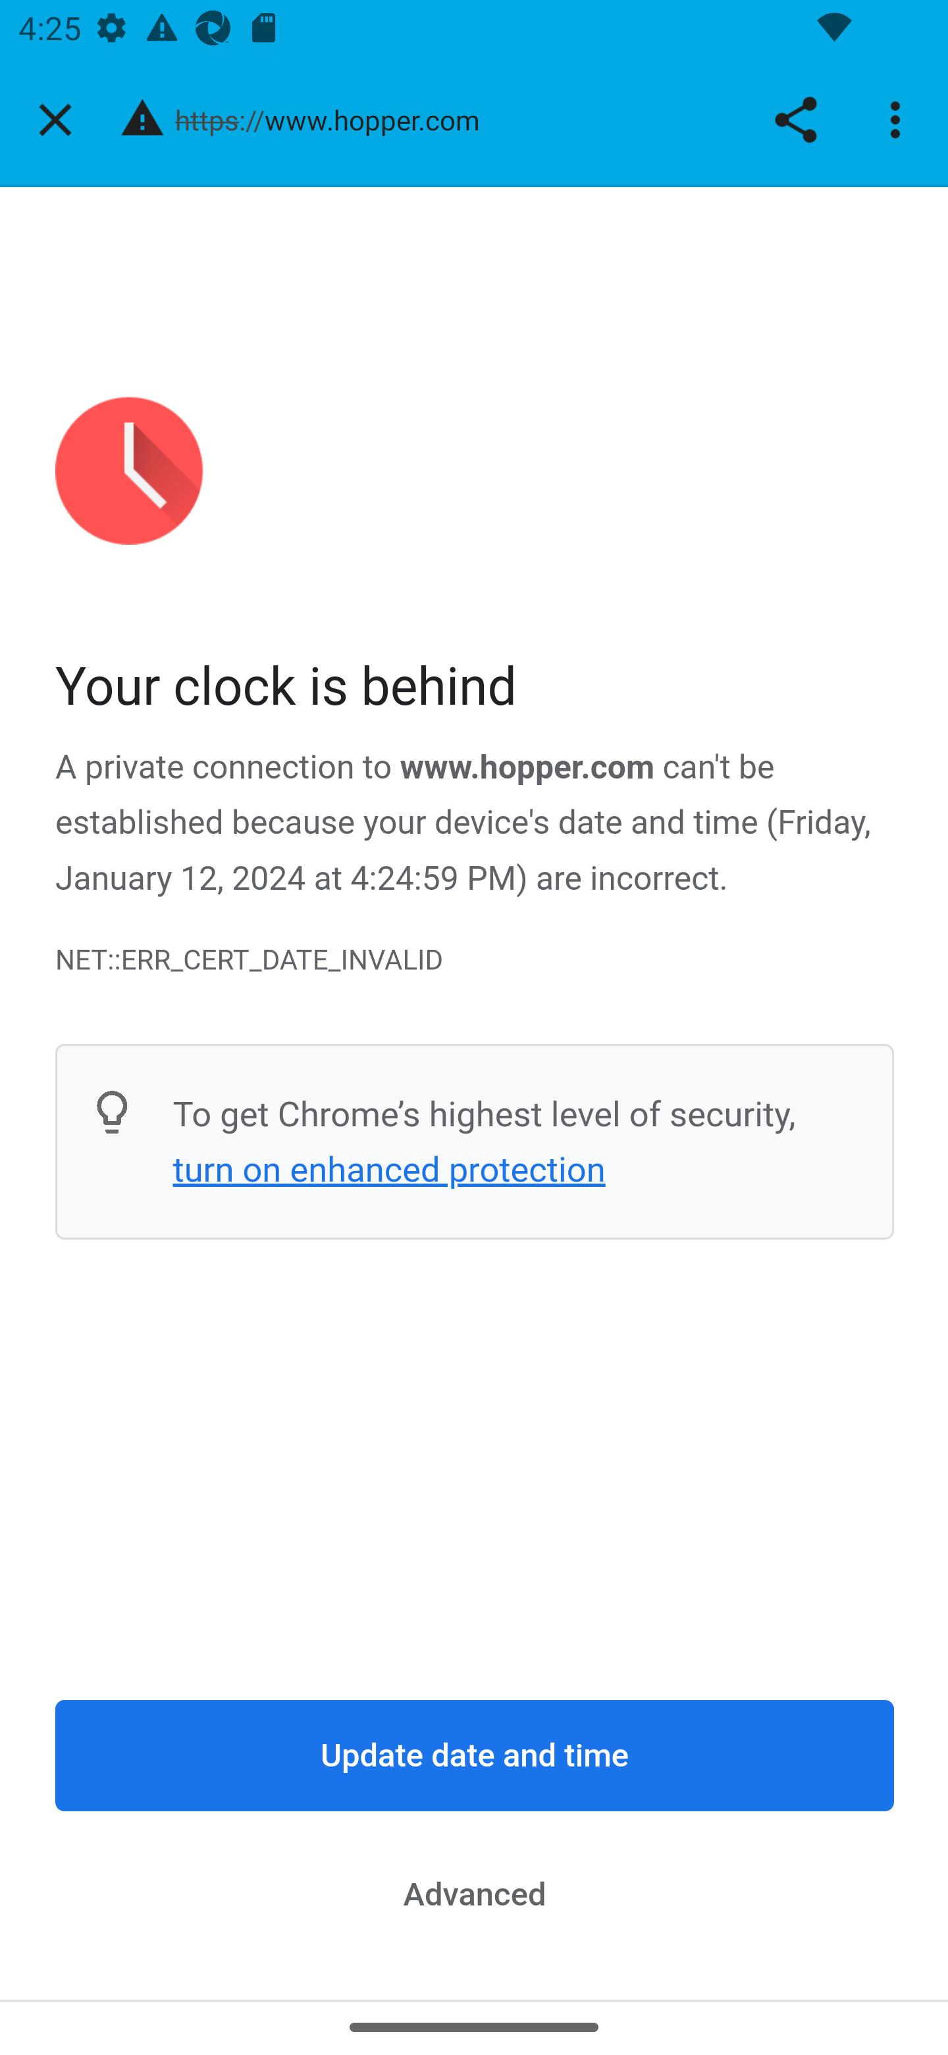 This screenshot has width=948, height=2055. Describe the element at coordinates (475, 1894) in the screenshot. I see `Advanced` at that location.